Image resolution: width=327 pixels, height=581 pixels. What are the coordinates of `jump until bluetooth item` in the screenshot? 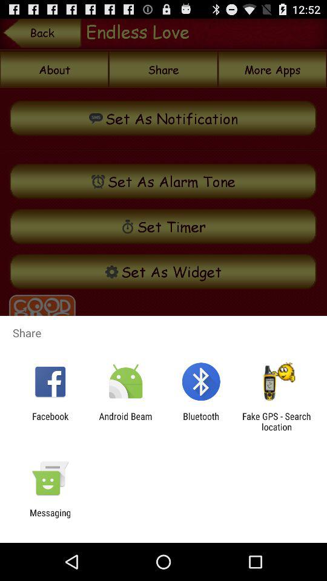 It's located at (201, 421).